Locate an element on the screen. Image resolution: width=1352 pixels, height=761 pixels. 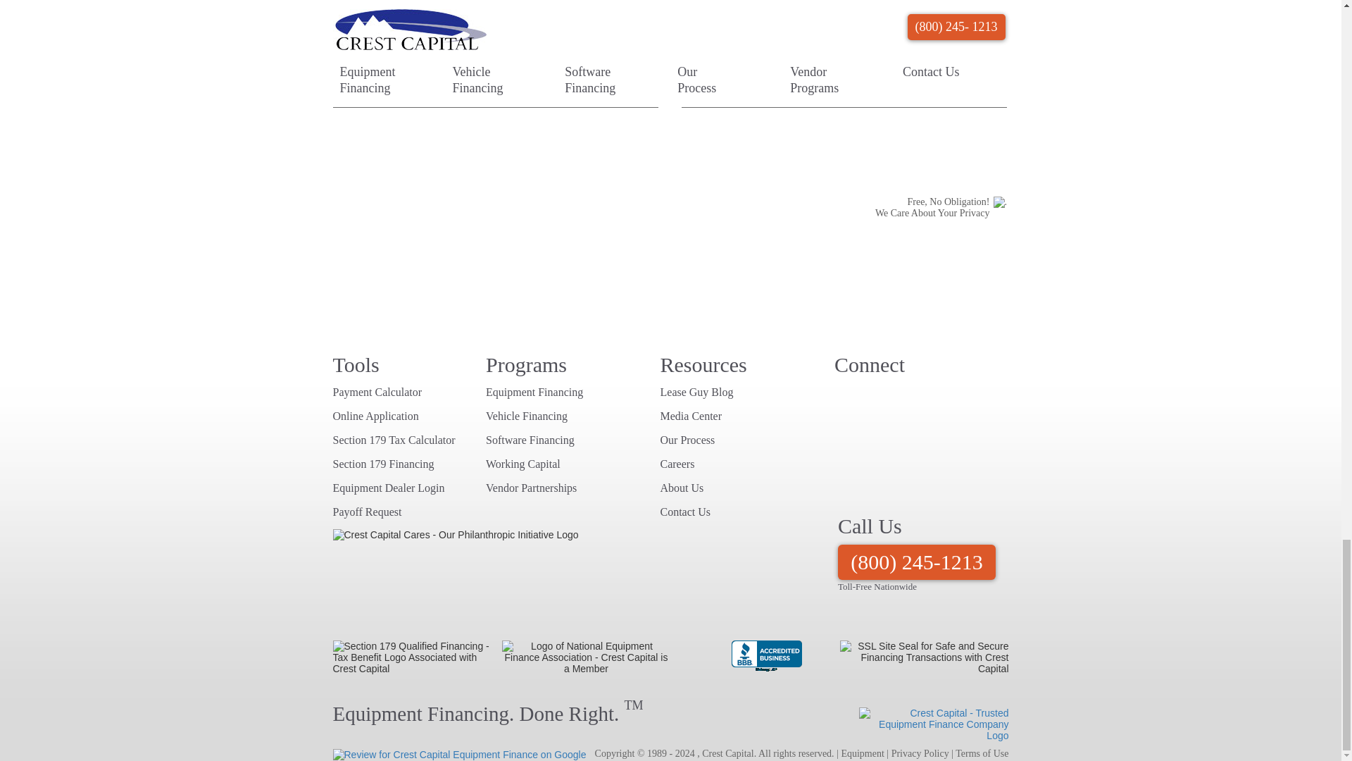
Online Application is located at coordinates (375, 416).